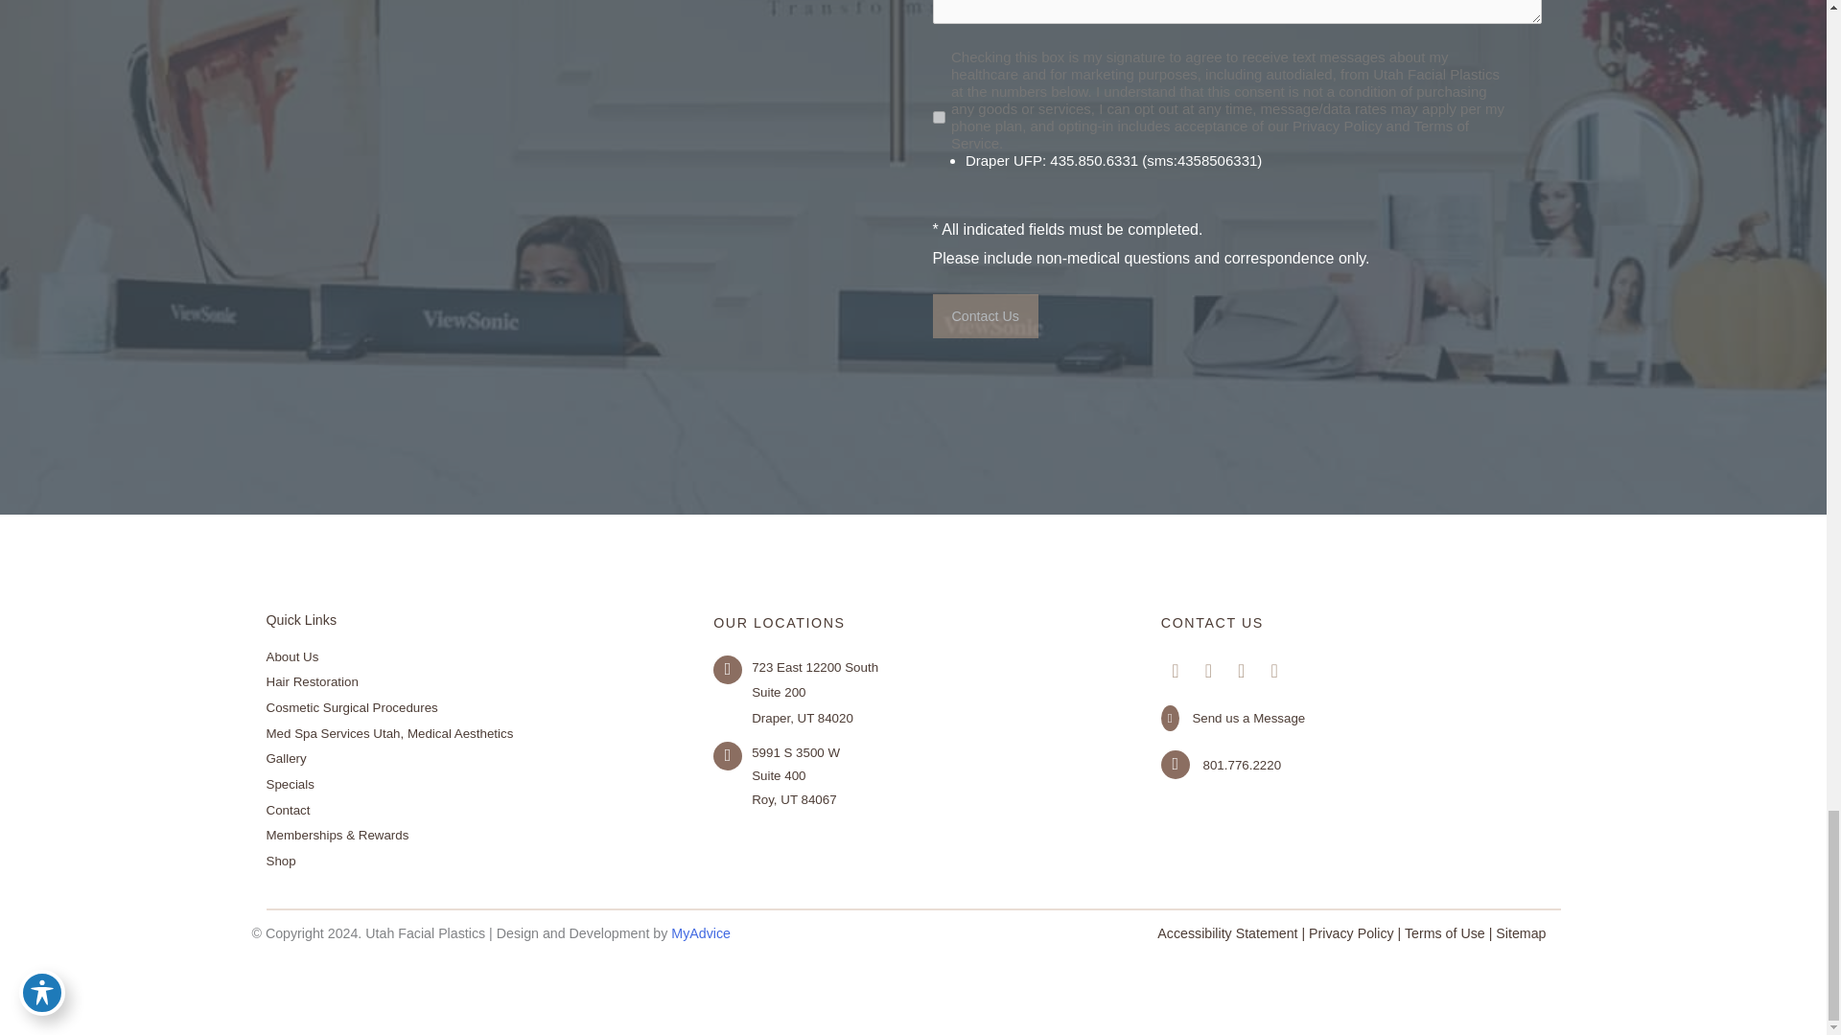  What do you see at coordinates (984, 316) in the screenshot?
I see `Contact Us` at bounding box center [984, 316].